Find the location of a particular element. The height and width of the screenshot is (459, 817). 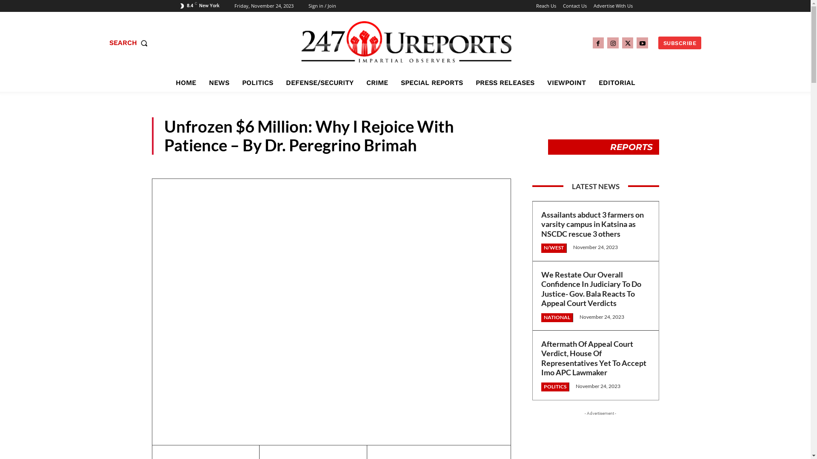

CRIME is located at coordinates (377, 83).